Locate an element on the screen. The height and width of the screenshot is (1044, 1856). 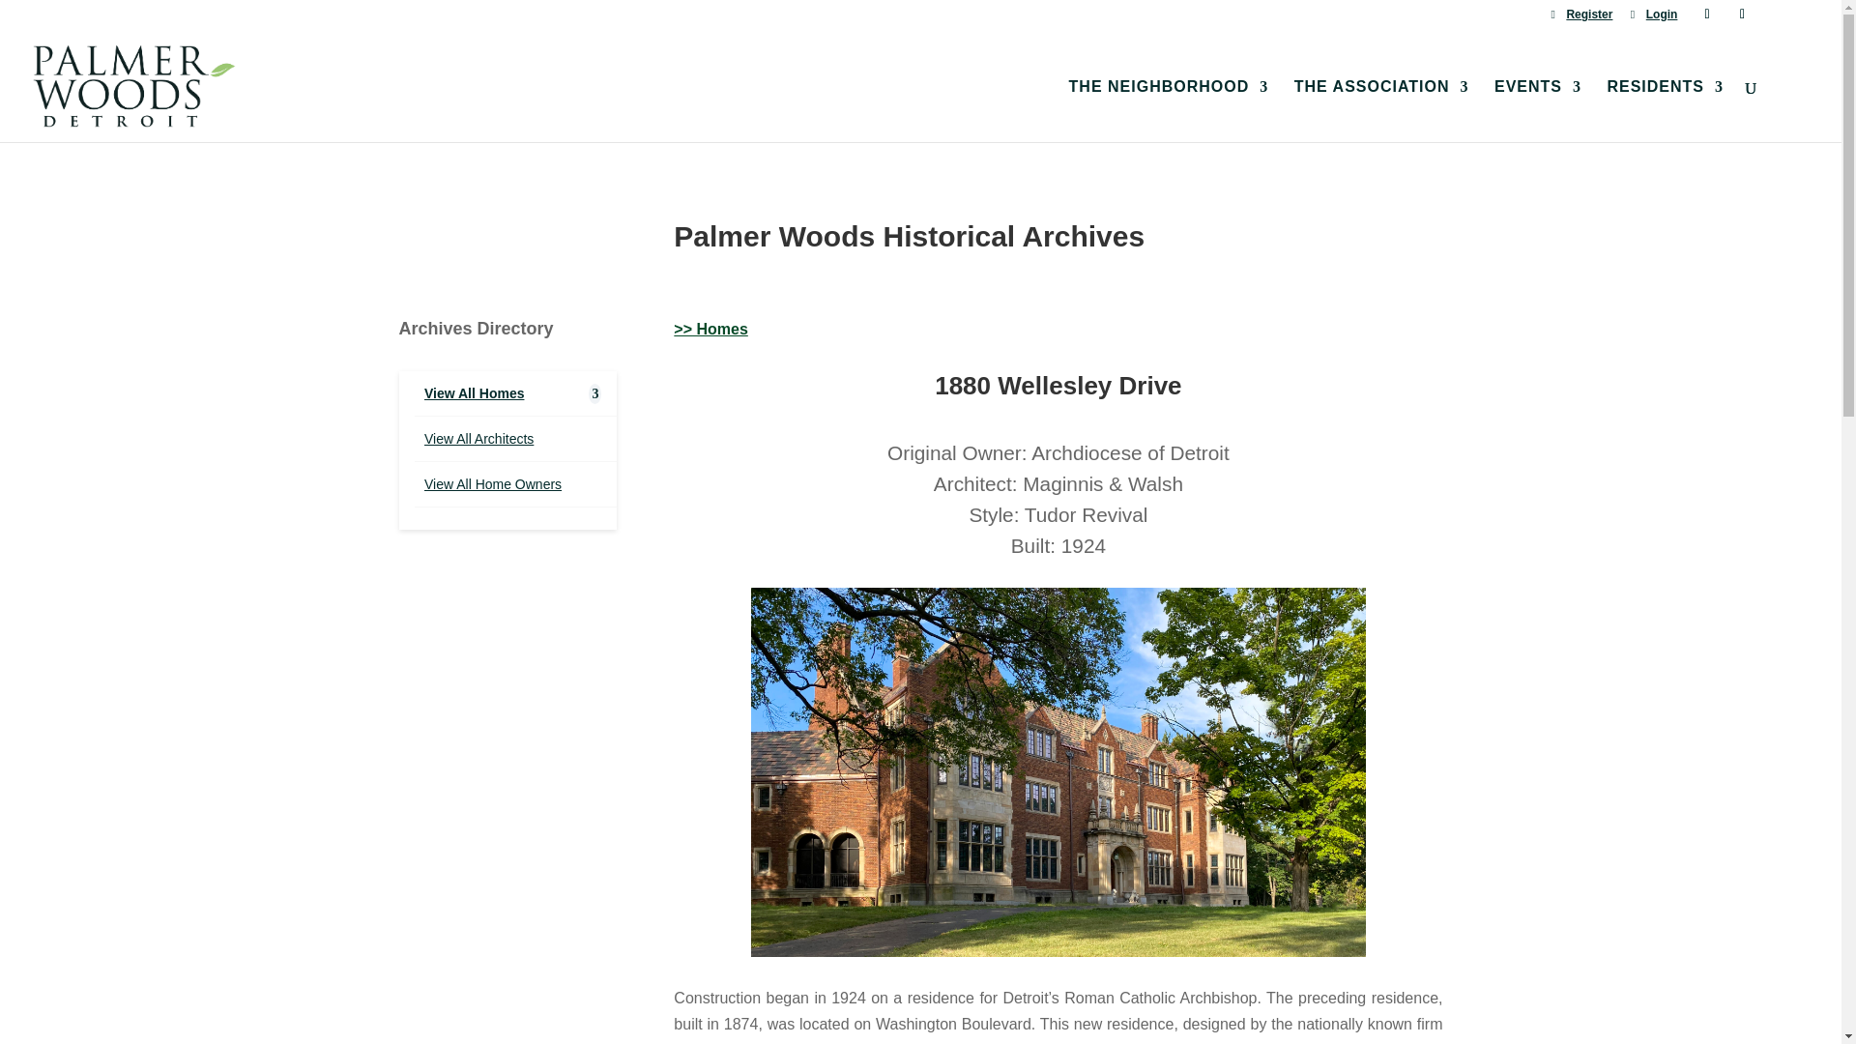
THE ASSOCIATION is located at coordinates (1381, 110).